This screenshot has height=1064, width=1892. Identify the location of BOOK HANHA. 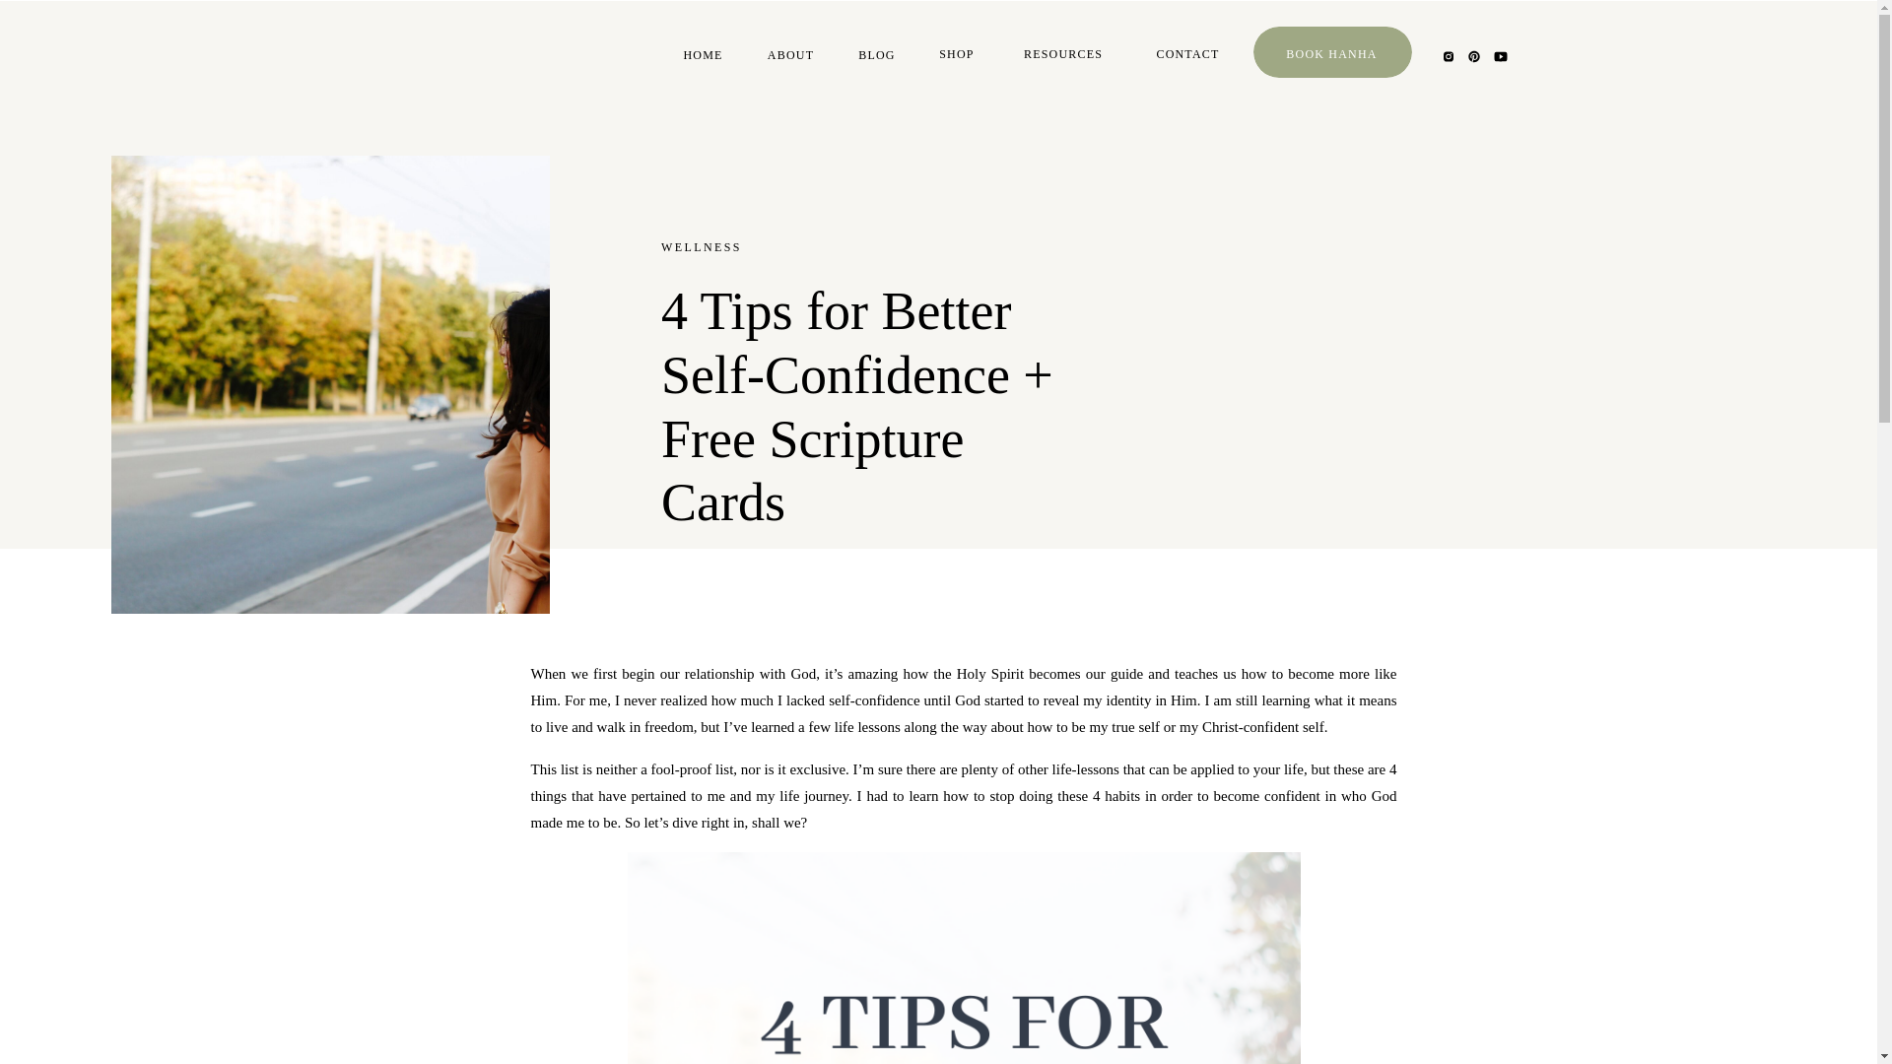
(1330, 57).